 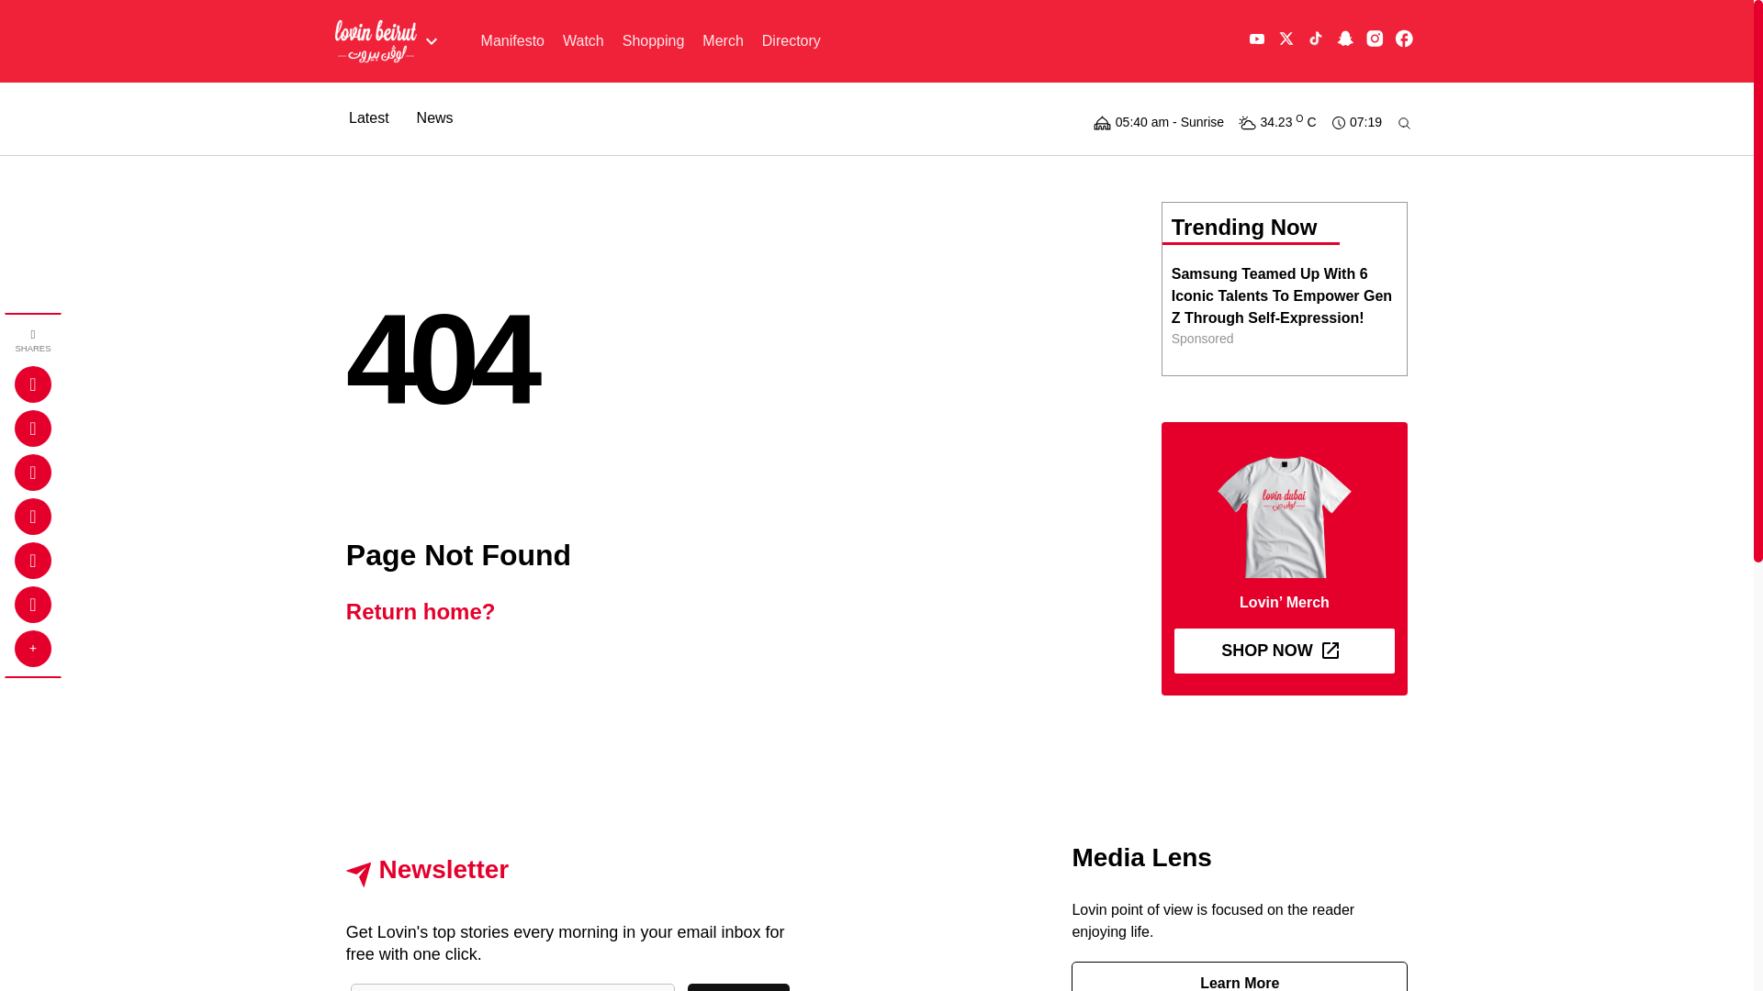 What do you see at coordinates (369, 117) in the screenshot?
I see `Latest` at bounding box center [369, 117].